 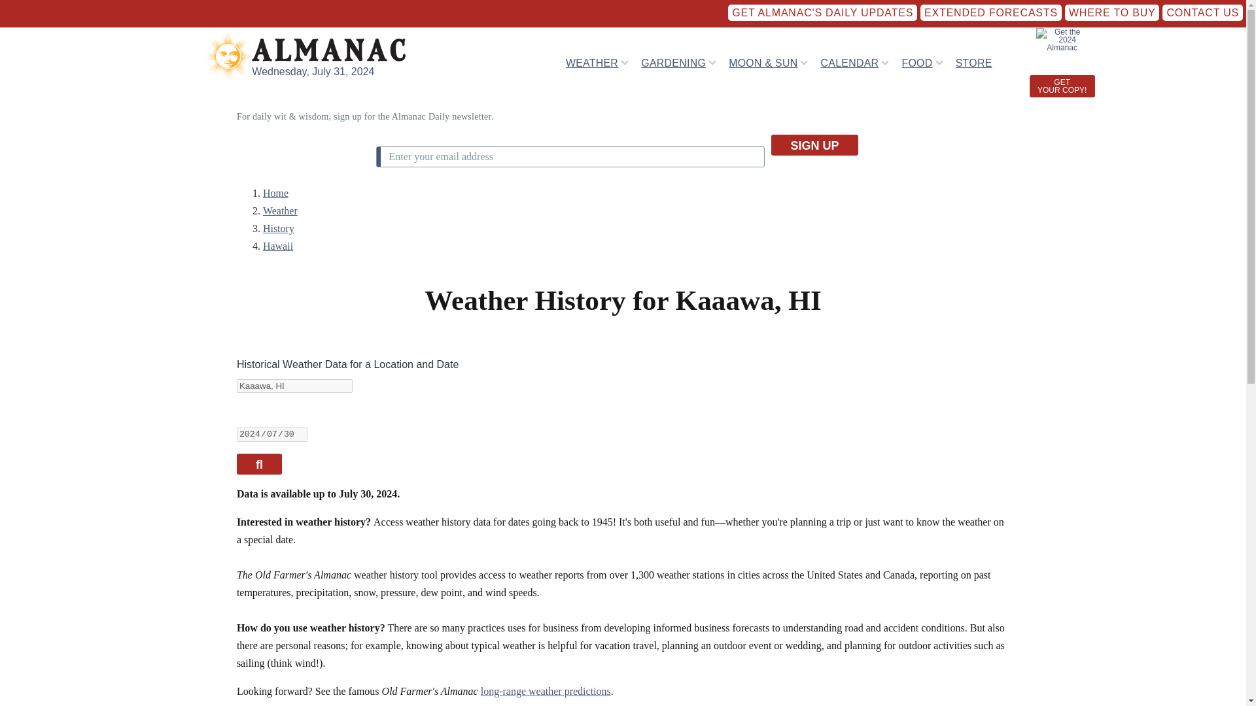 What do you see at coordinates (313, 71) in the screenshot?
I see `Wednesday, July 31, 2024` at bounding box center [313, 71].